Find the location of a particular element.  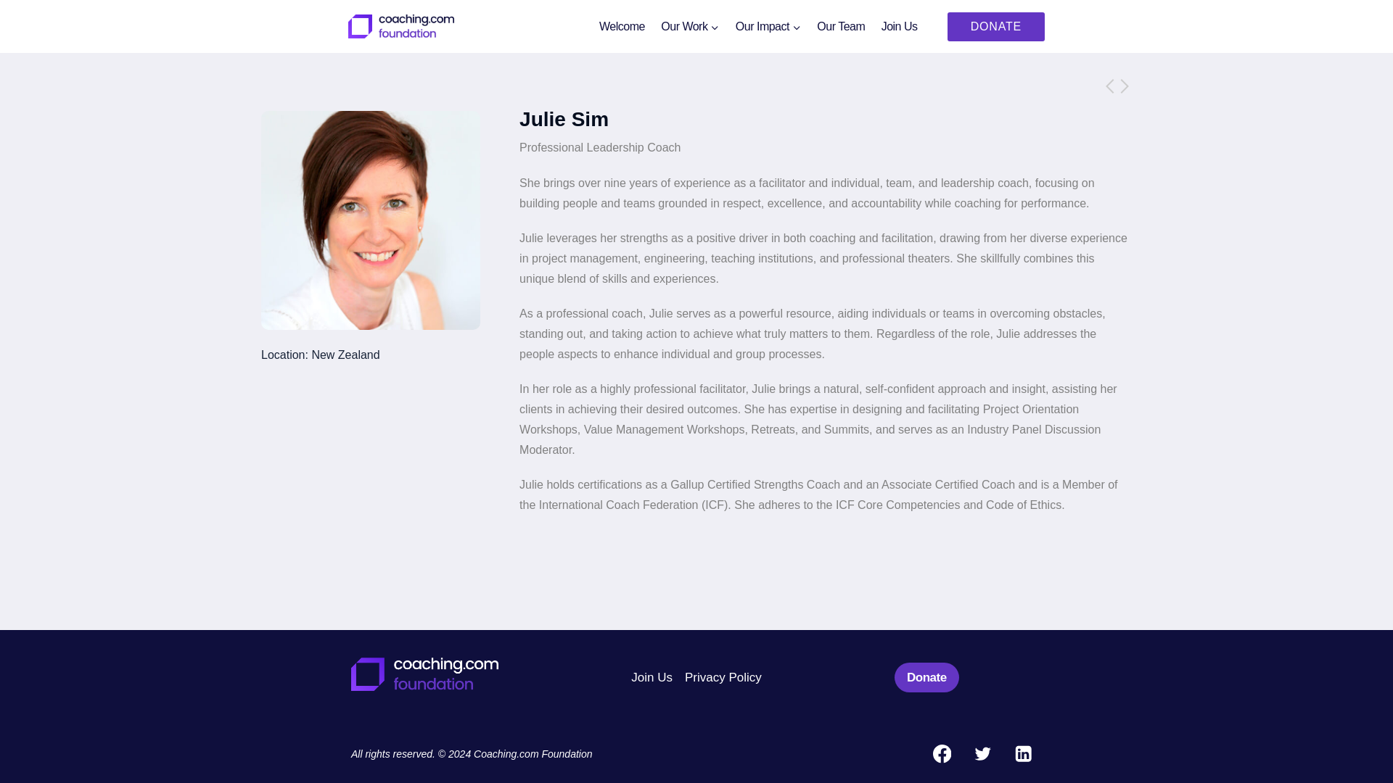

Our Work is located at coordinates (690, 26).